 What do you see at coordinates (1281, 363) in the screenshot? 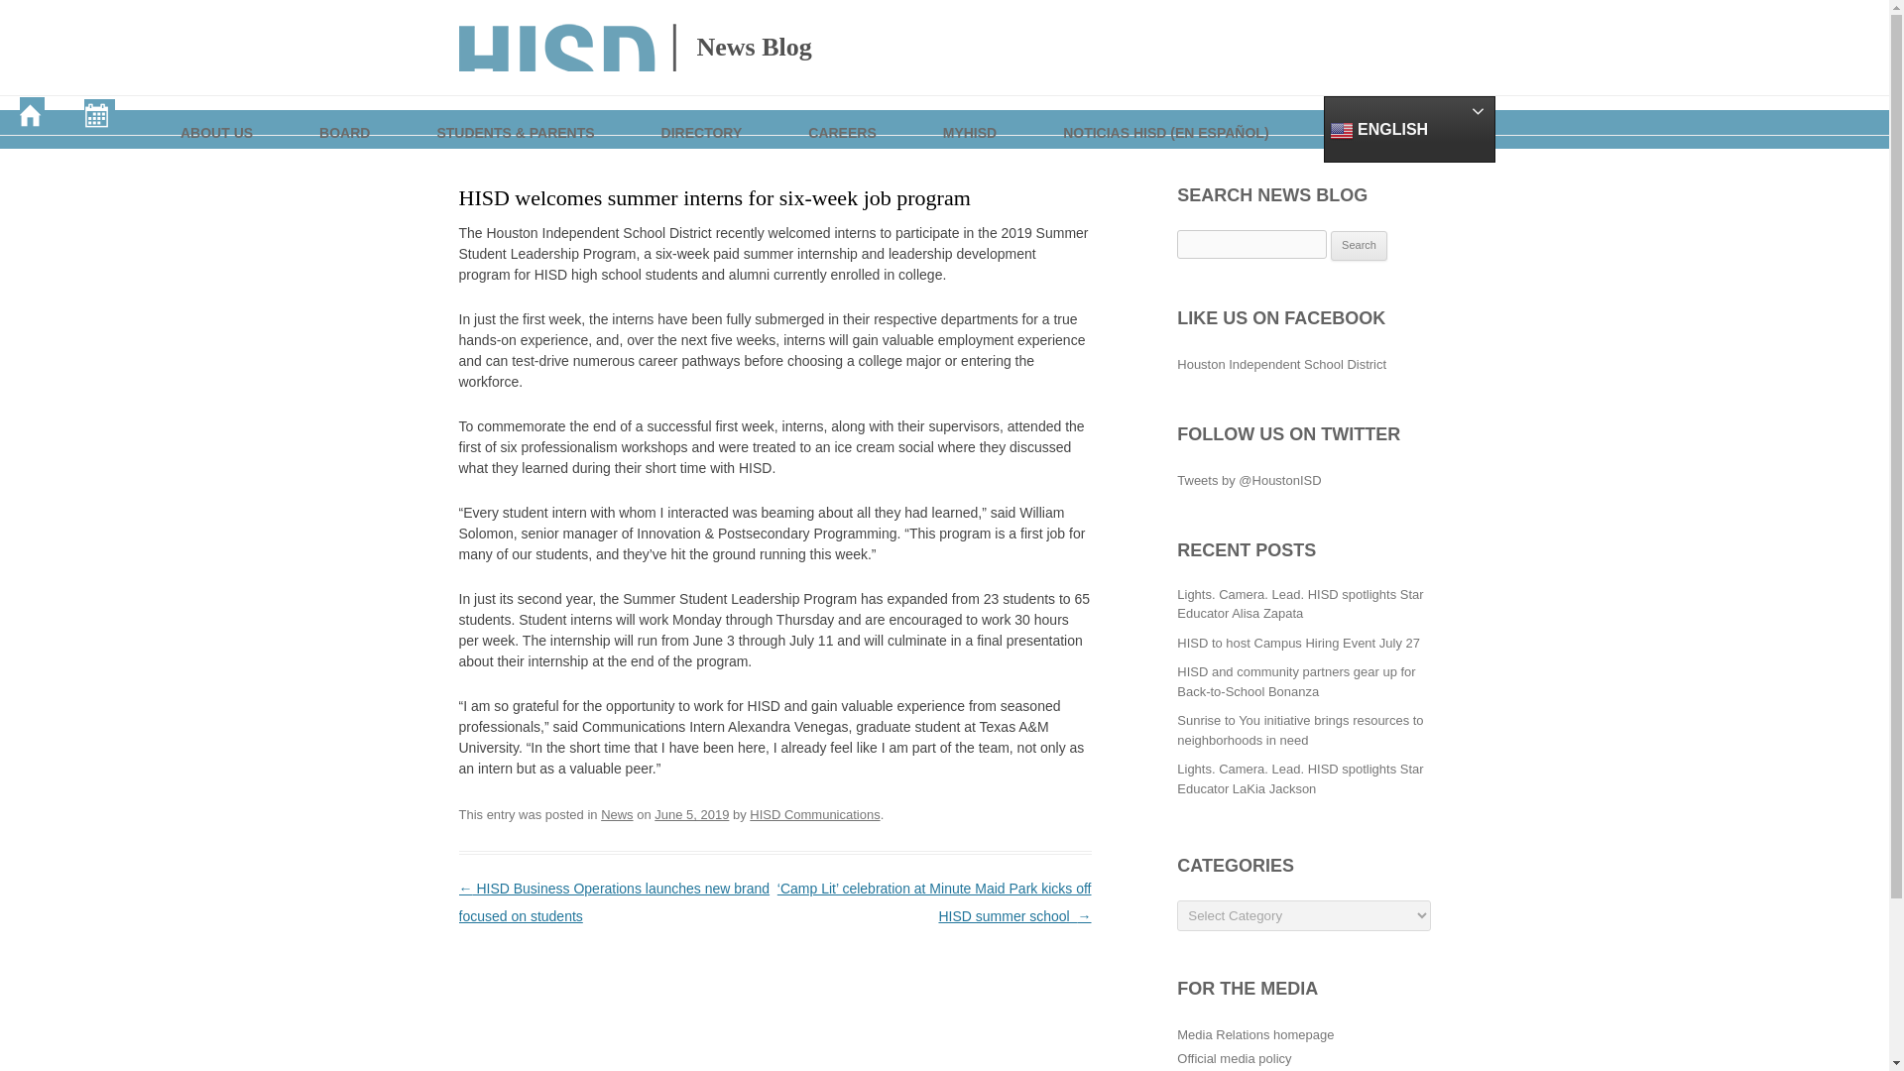
I see `Houston Independent School District` at bounding box center [1281, 363].